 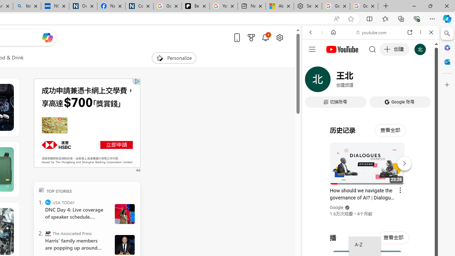 I want to click on Class: b_serphb, so click(x=423, y=82).